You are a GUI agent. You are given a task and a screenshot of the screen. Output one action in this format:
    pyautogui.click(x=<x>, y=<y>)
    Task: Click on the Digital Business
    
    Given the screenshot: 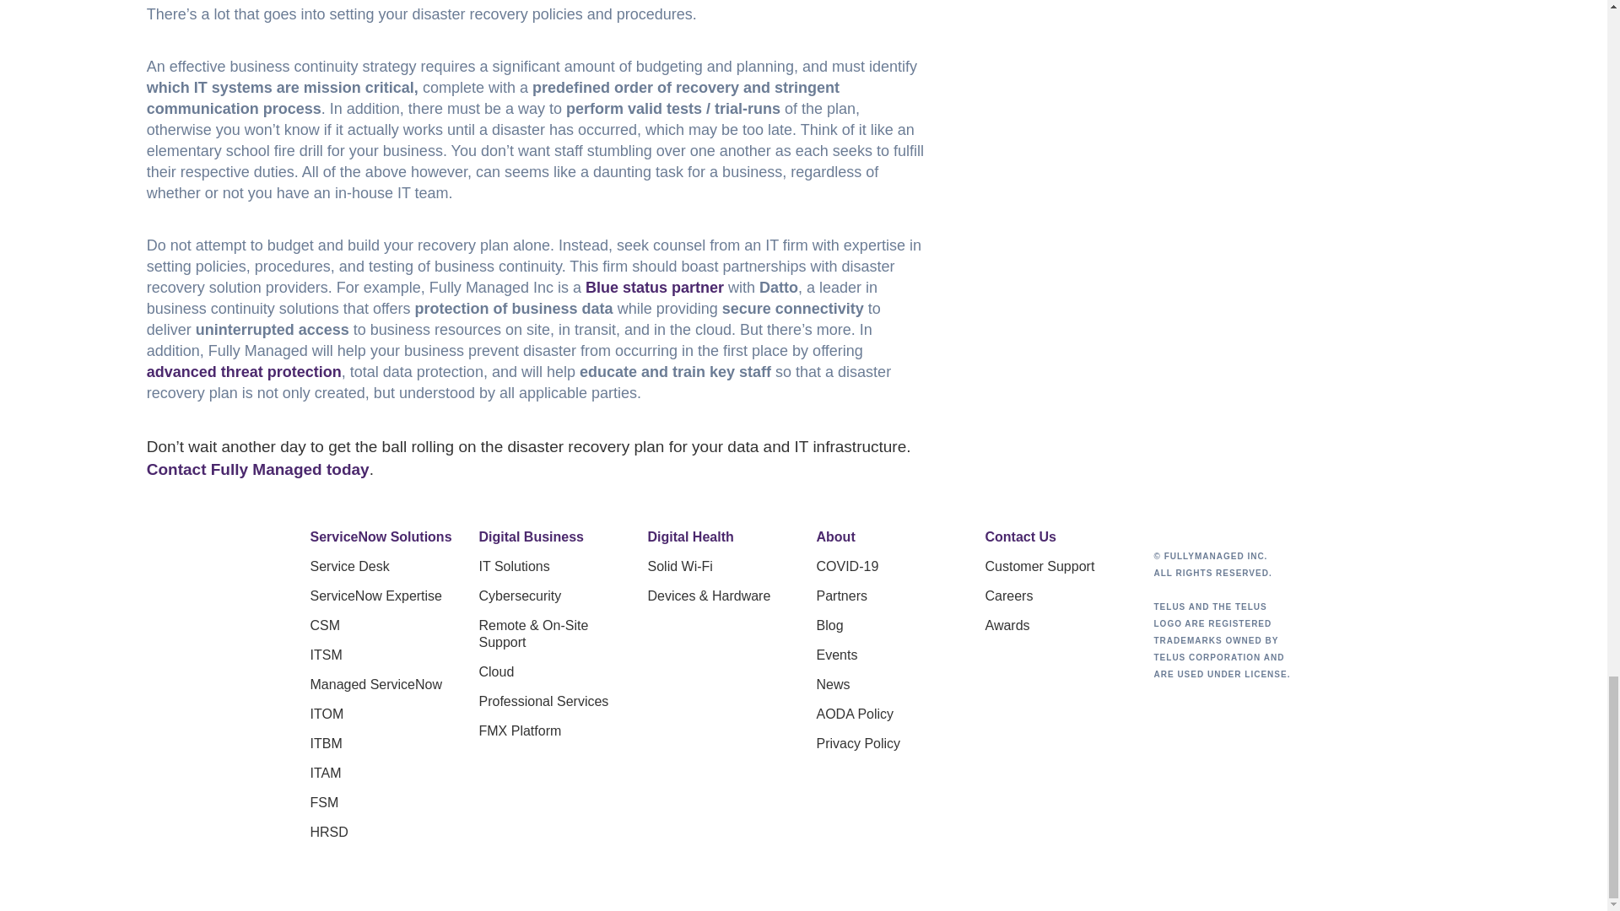 What is the action you would take?
    pyautogui.click(x=550, y=536)
    